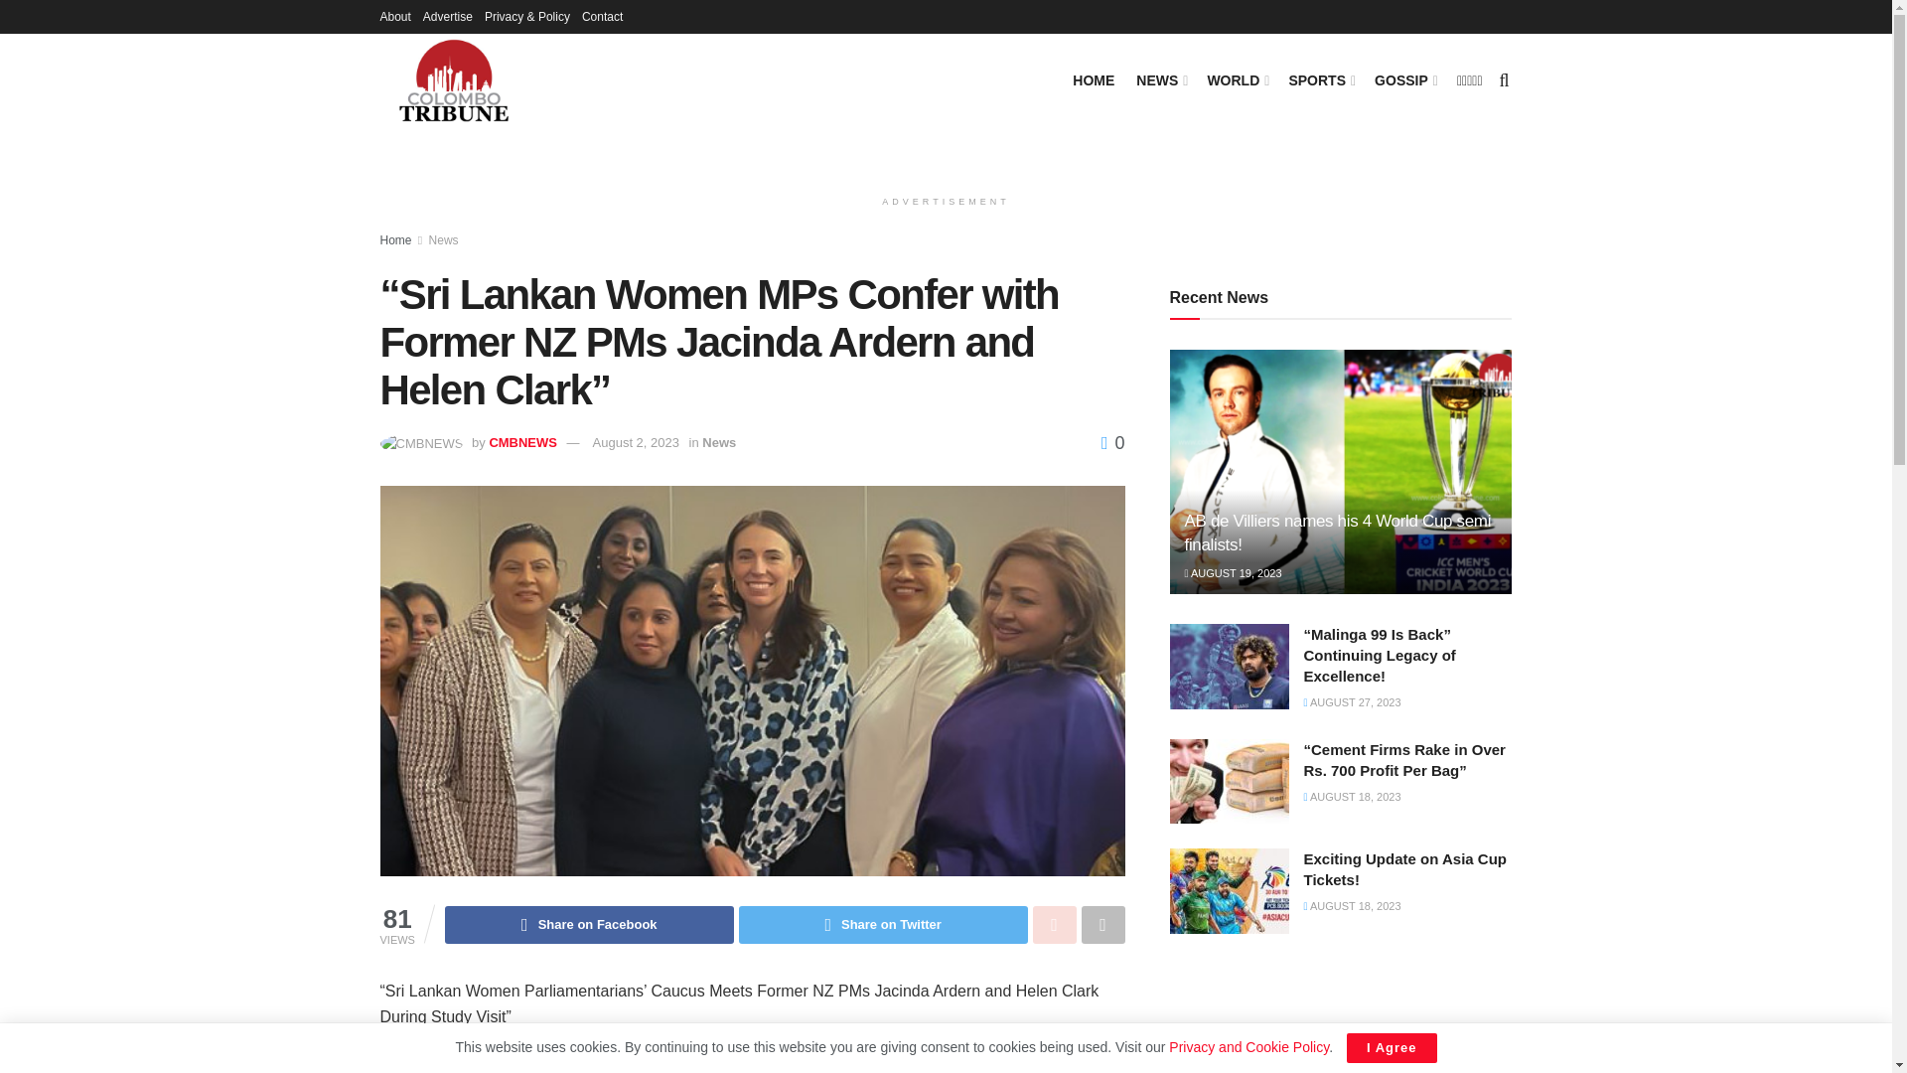 This screenshot has width=1907, height=1073. What do you see at coordinates (1160, 78) in the screenshot?
I see `NEWS` at bounding box center [1160, 78].